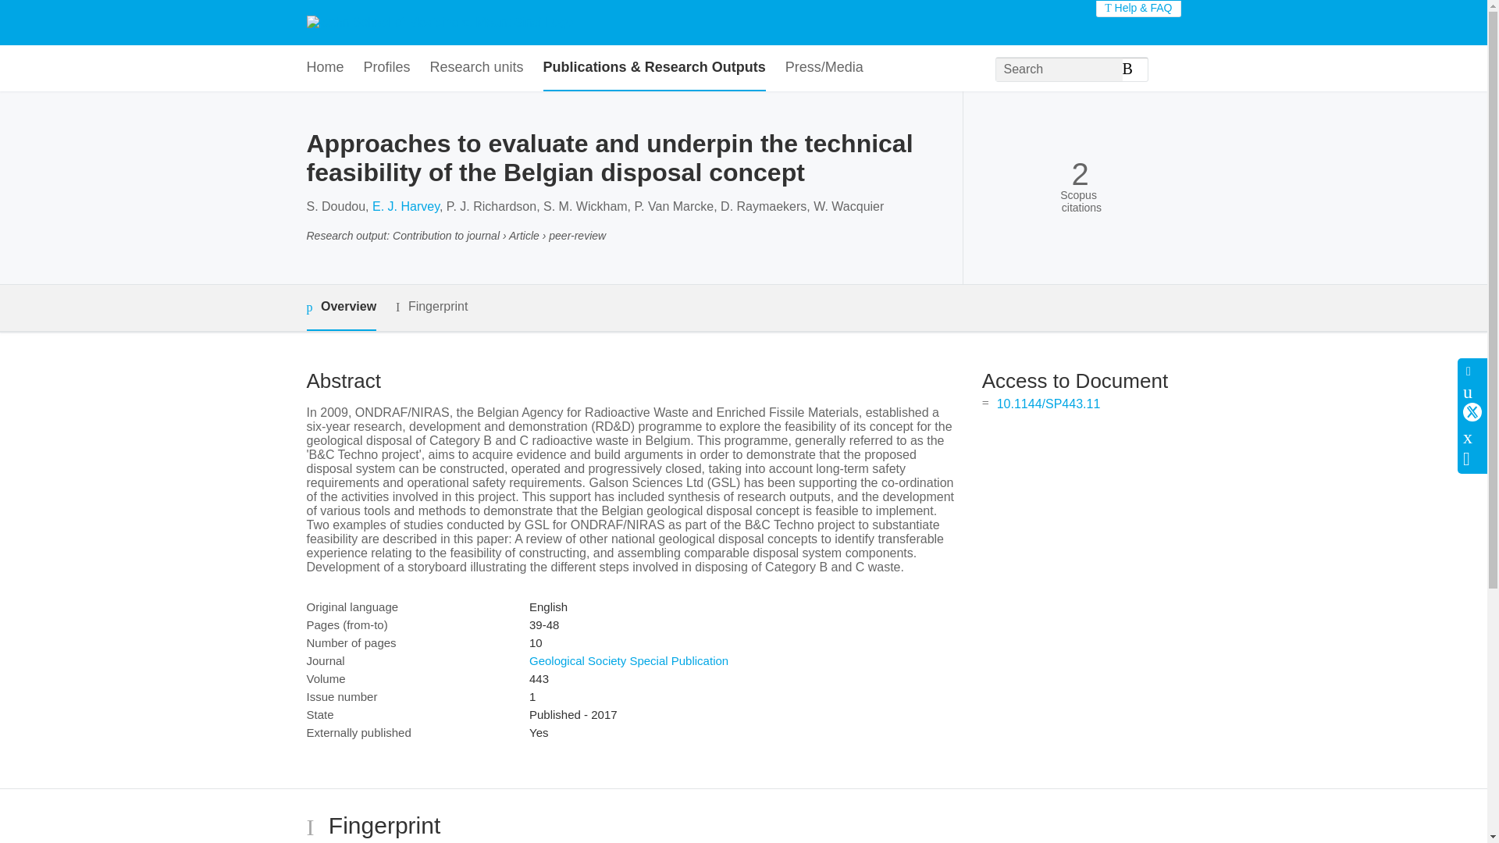  What do you see at coordinates (476, 68) in the screenshot?
I see `Research units` at bounding box center [476, 68].